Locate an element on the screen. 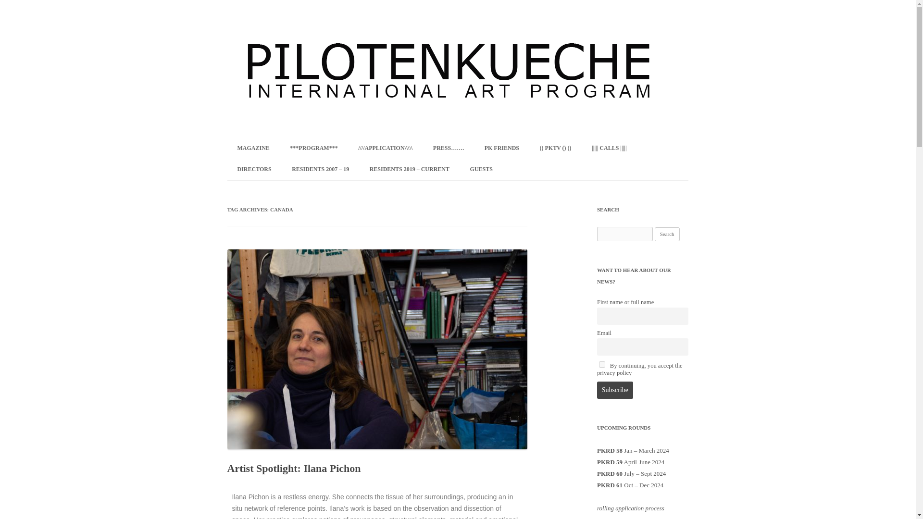 This screenshot has height=519, width=923. PK FRIENDS is located at coordinates (502, 148).